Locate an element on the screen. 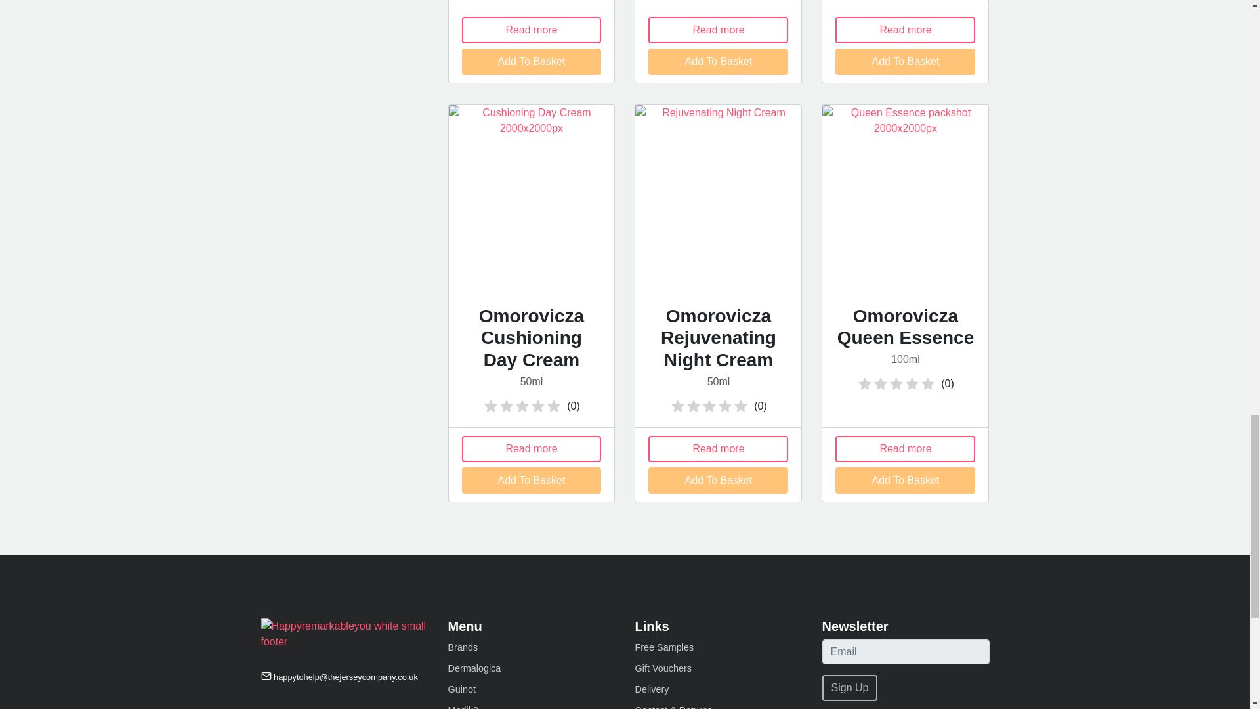 The width and height of the screenshot is (1260, 709). Read more is located at coordinates (718, 30).